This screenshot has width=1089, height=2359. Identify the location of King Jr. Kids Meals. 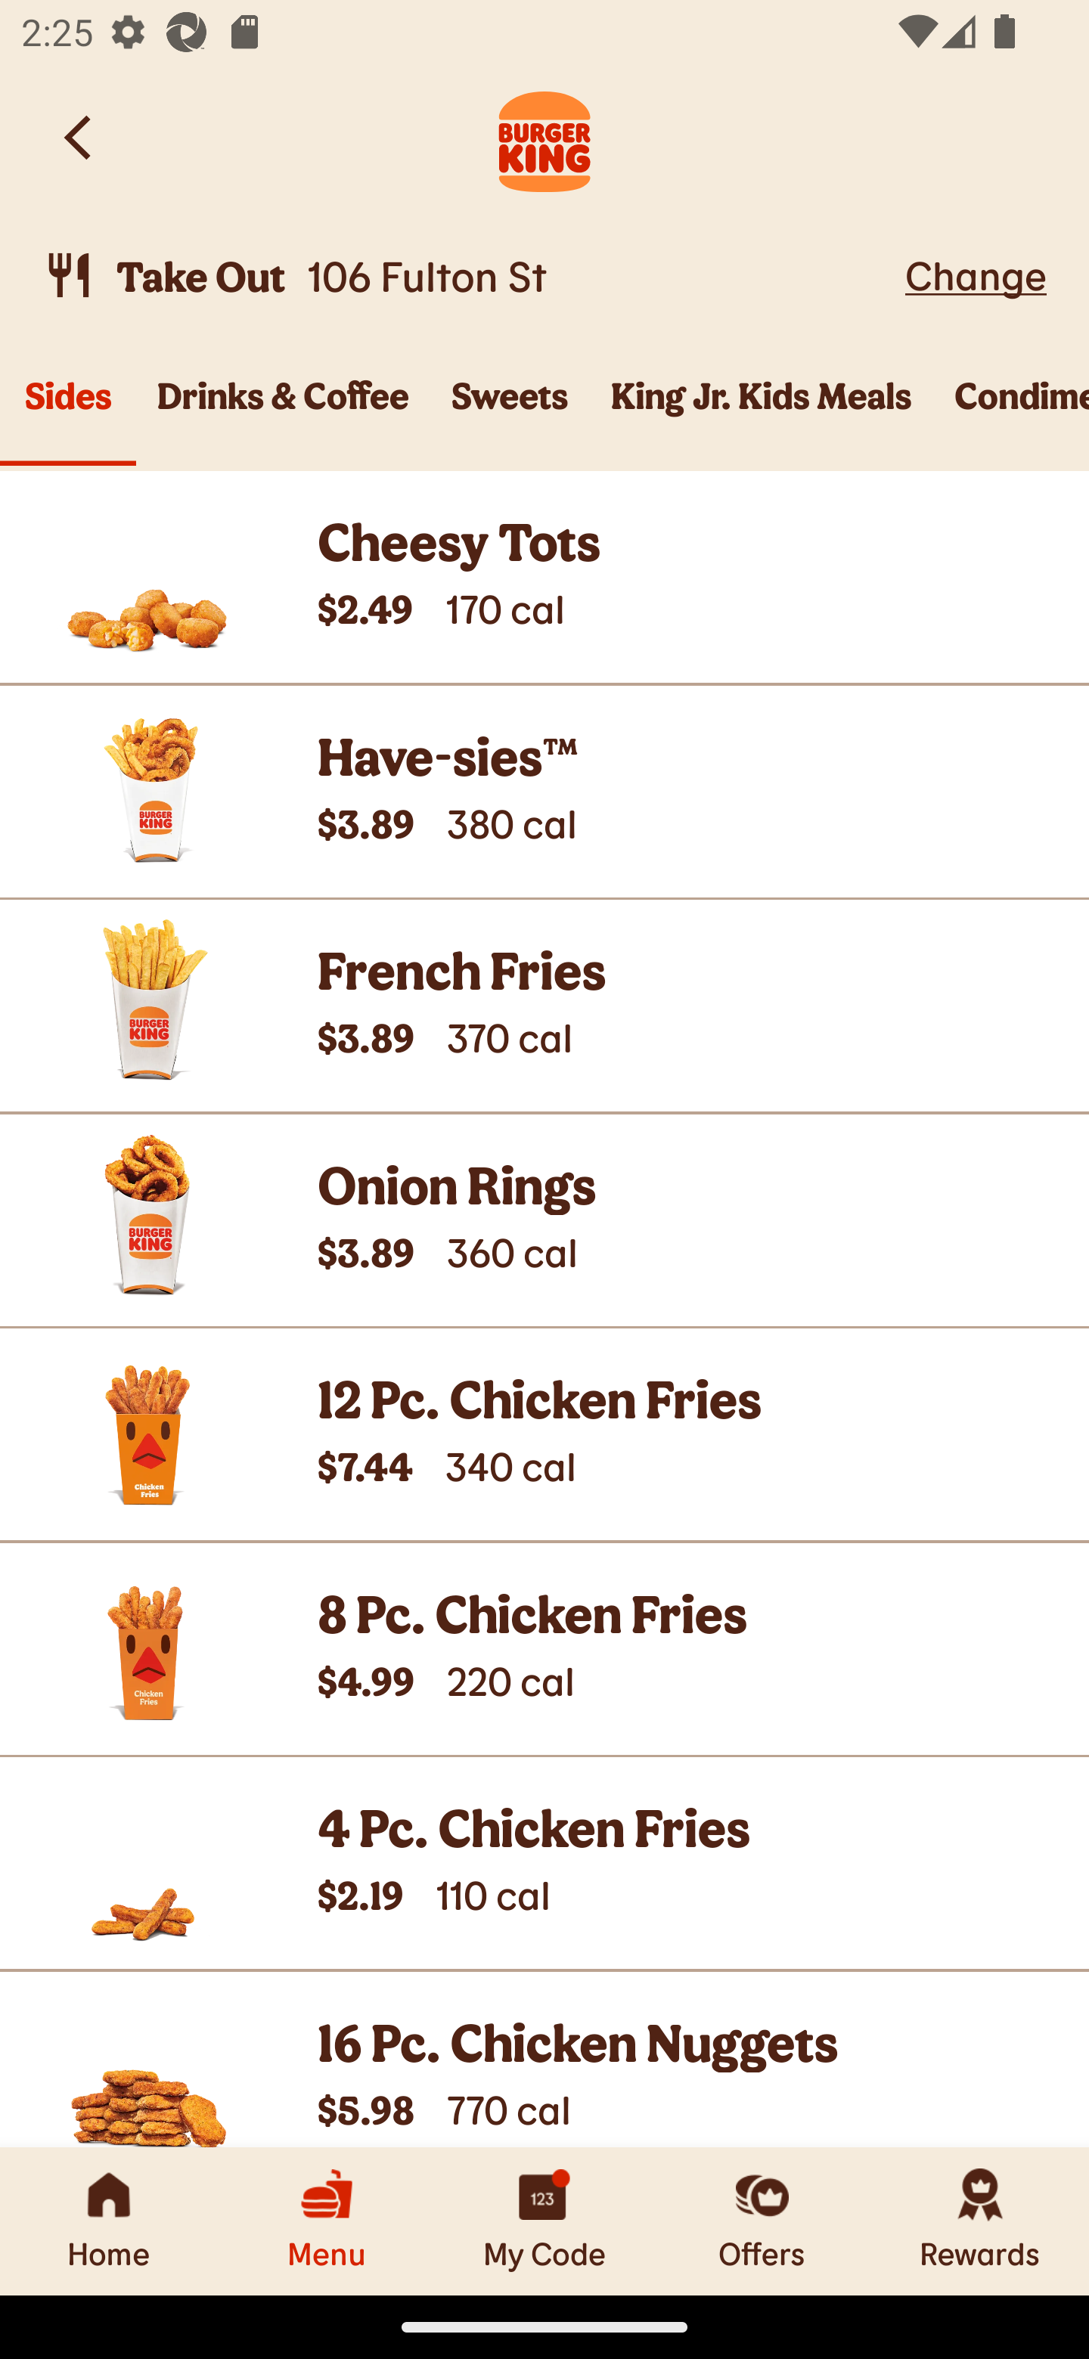
(762, 413).